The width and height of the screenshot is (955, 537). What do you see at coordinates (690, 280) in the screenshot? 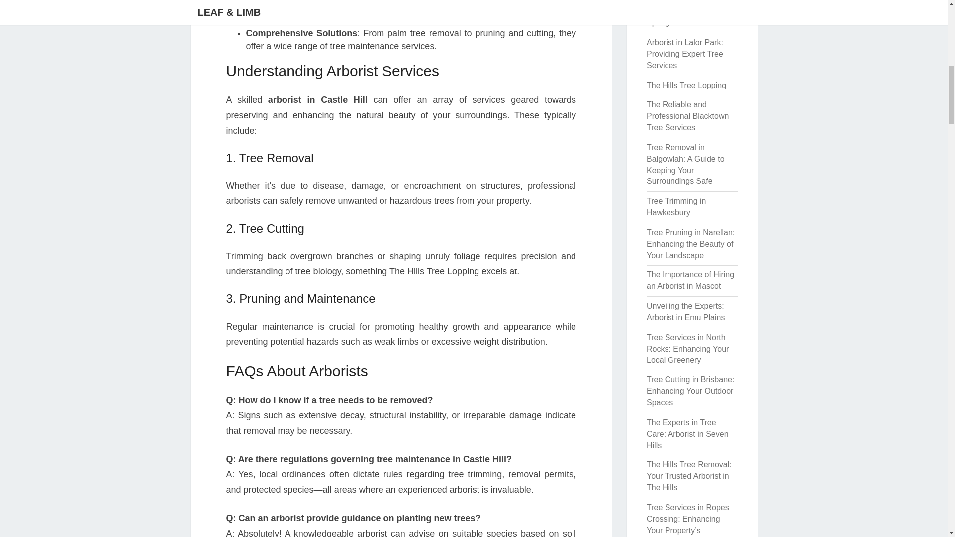
I see `The Importance of Hiring an Arborist in Mascot` at bounding box center [690, 280].